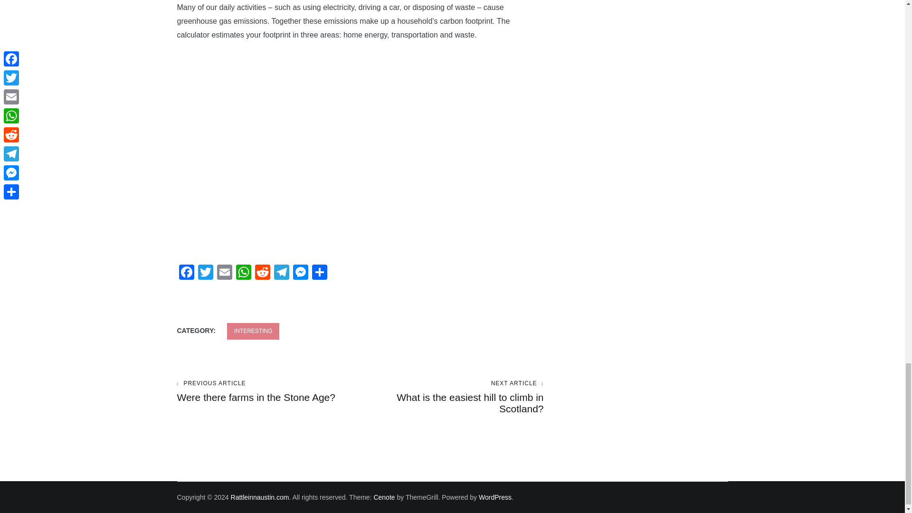 Image resolution: width=912 pixels, height=513 pixels. I want to click on Email, so click(186, 274).